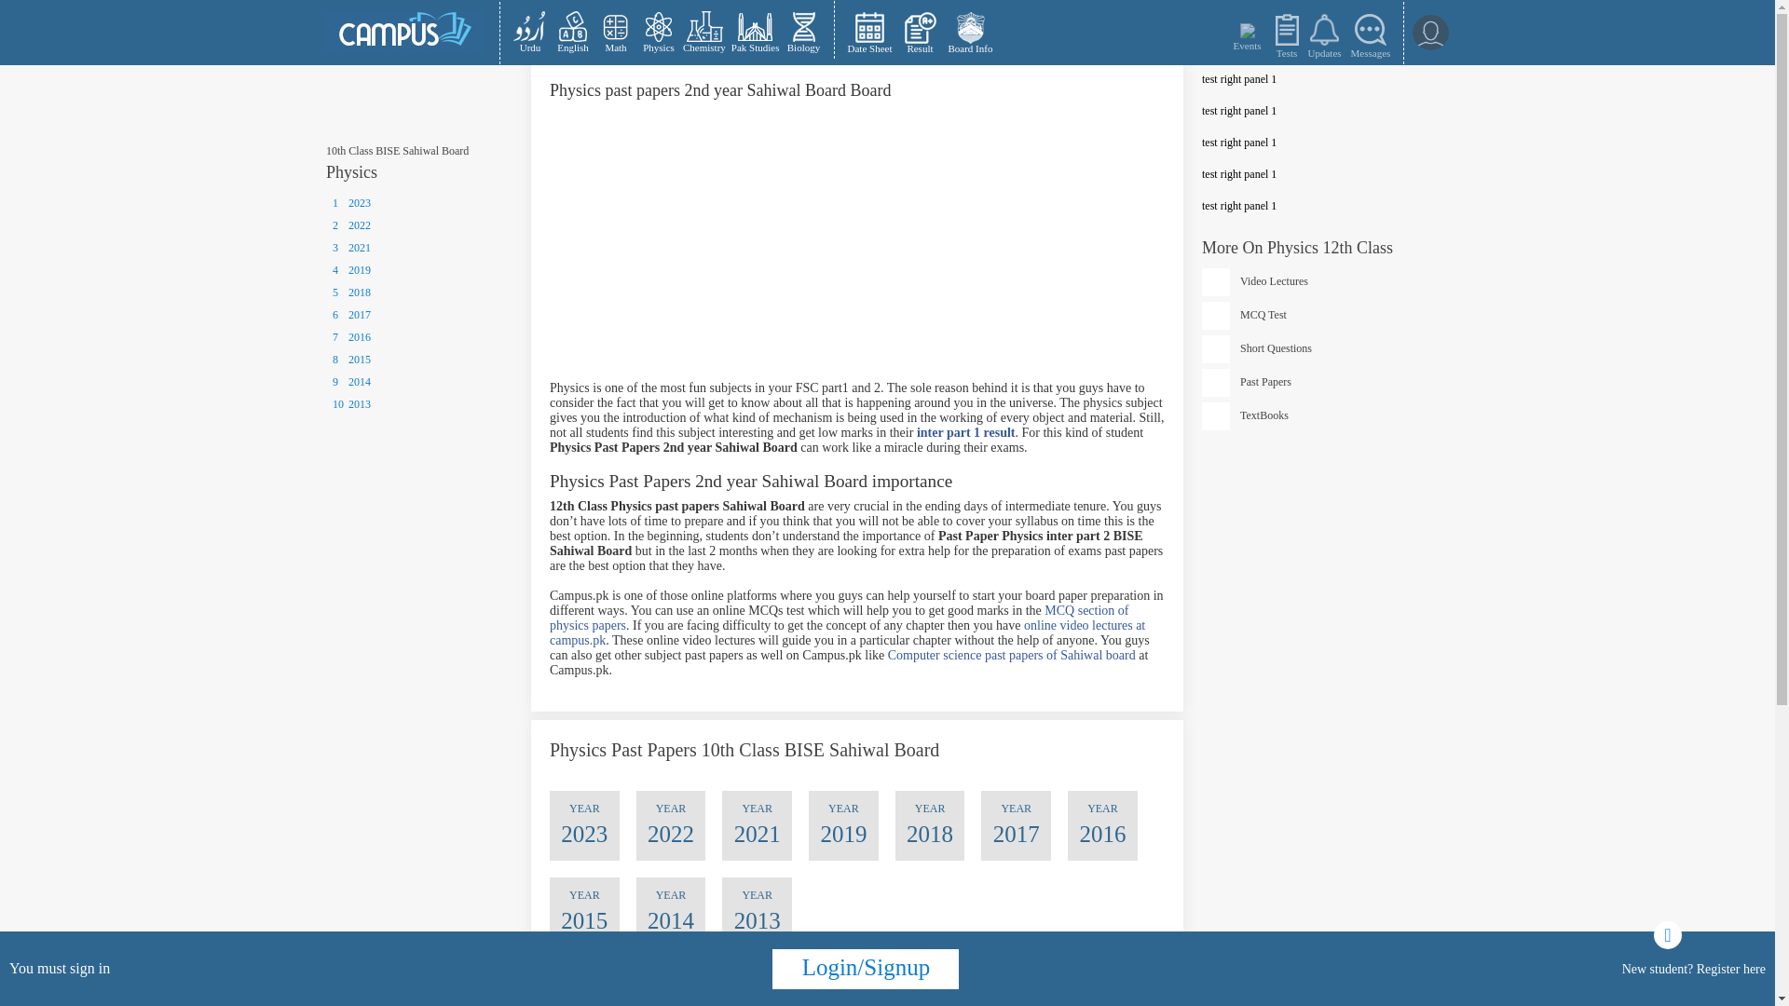 This screenshot has height=1006, width=1789. Describe the element at coordinates (1731, 968) in the screenshot. I see `Register here` at that location.